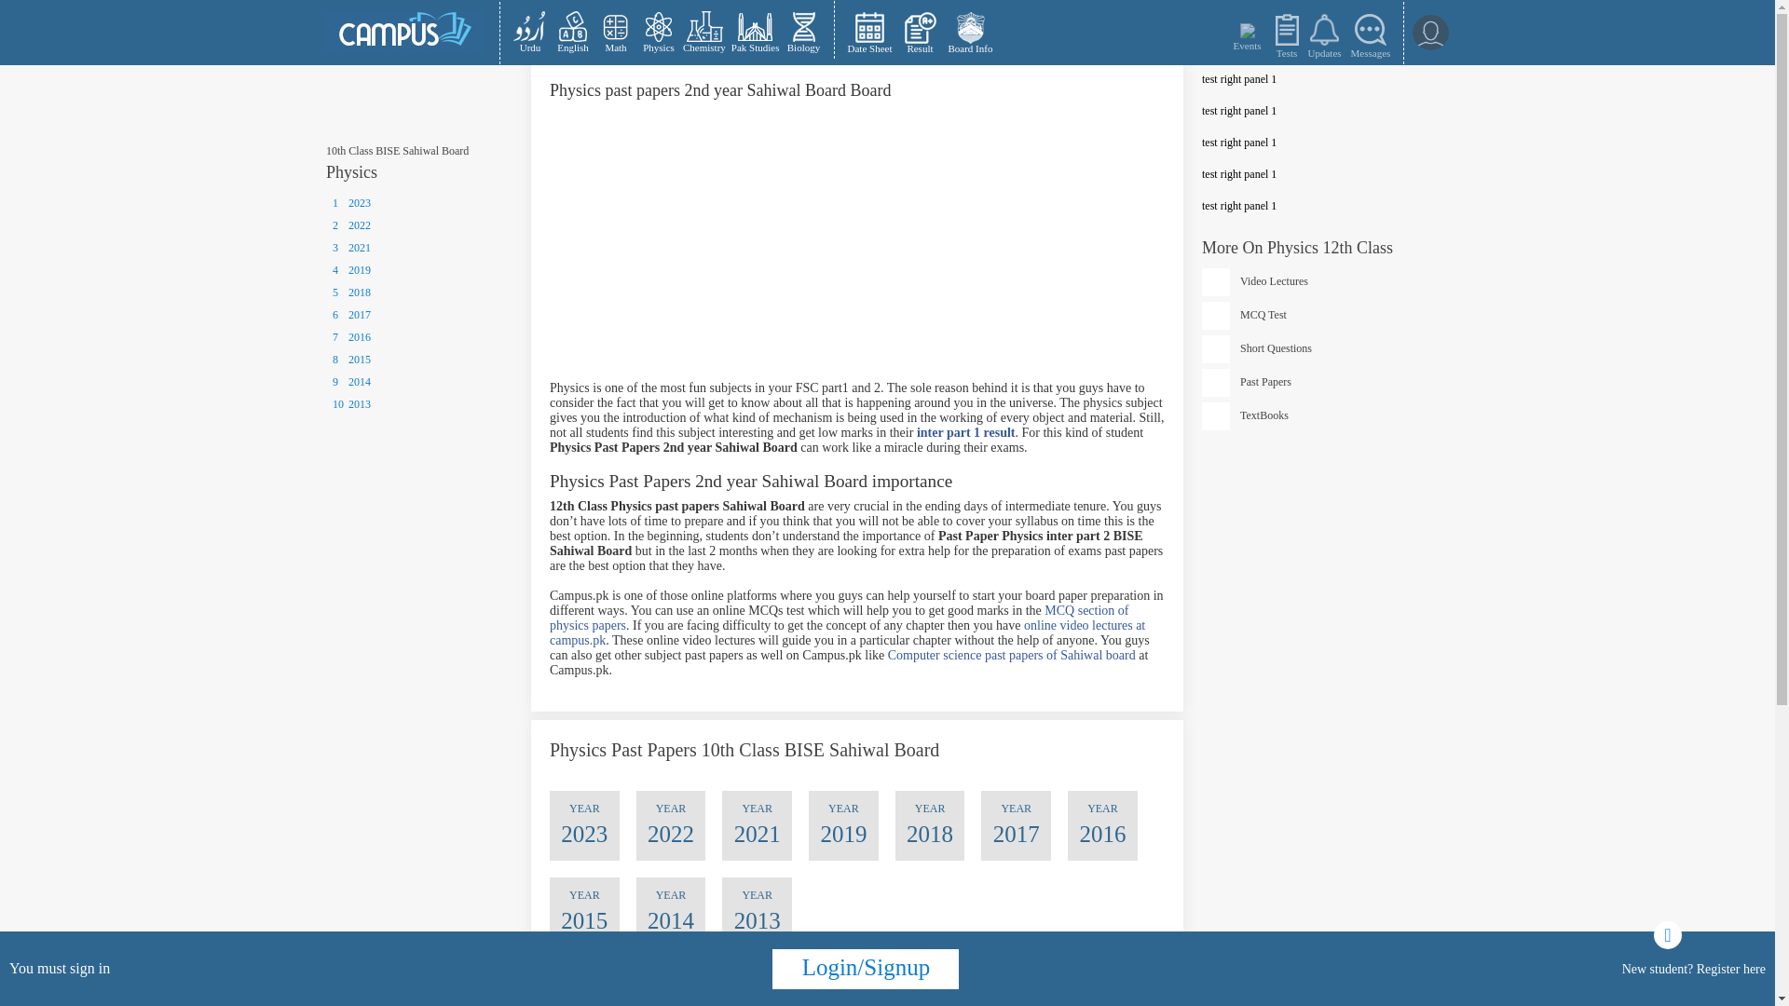 This screenshot has height=1006, width=1789. Describe the element at coordinates (1731, 968) in the screenshot. I see `Register here` at that location.